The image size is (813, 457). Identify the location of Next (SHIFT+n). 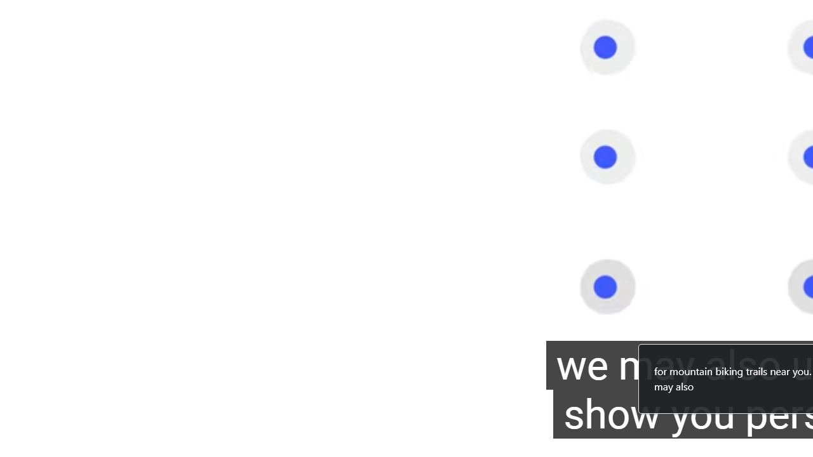
(76, 440).